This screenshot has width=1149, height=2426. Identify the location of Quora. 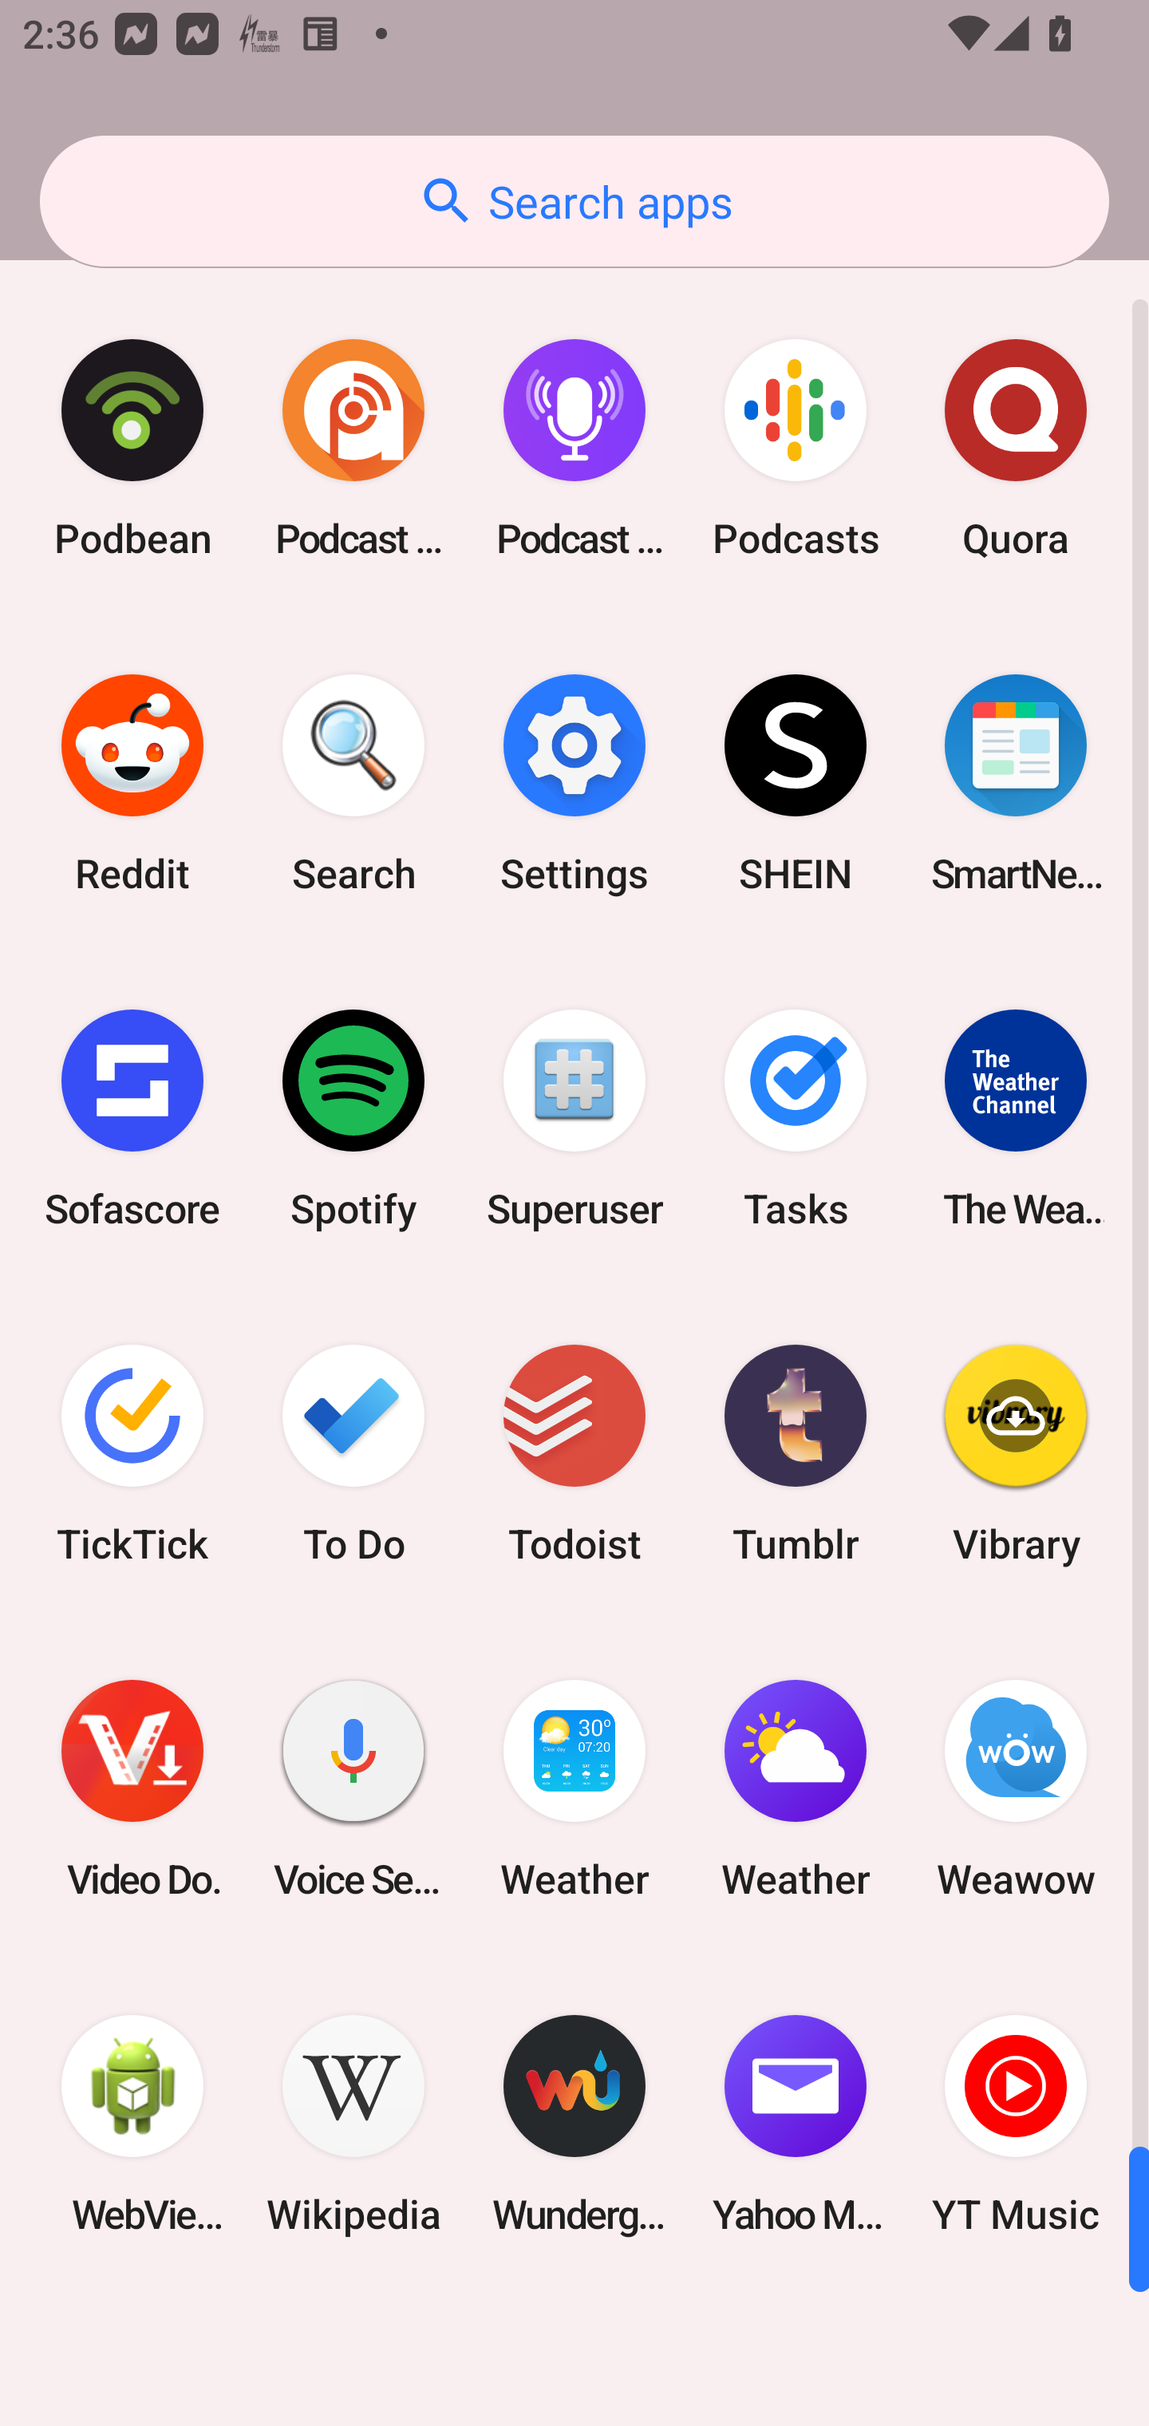
(1016, 448).